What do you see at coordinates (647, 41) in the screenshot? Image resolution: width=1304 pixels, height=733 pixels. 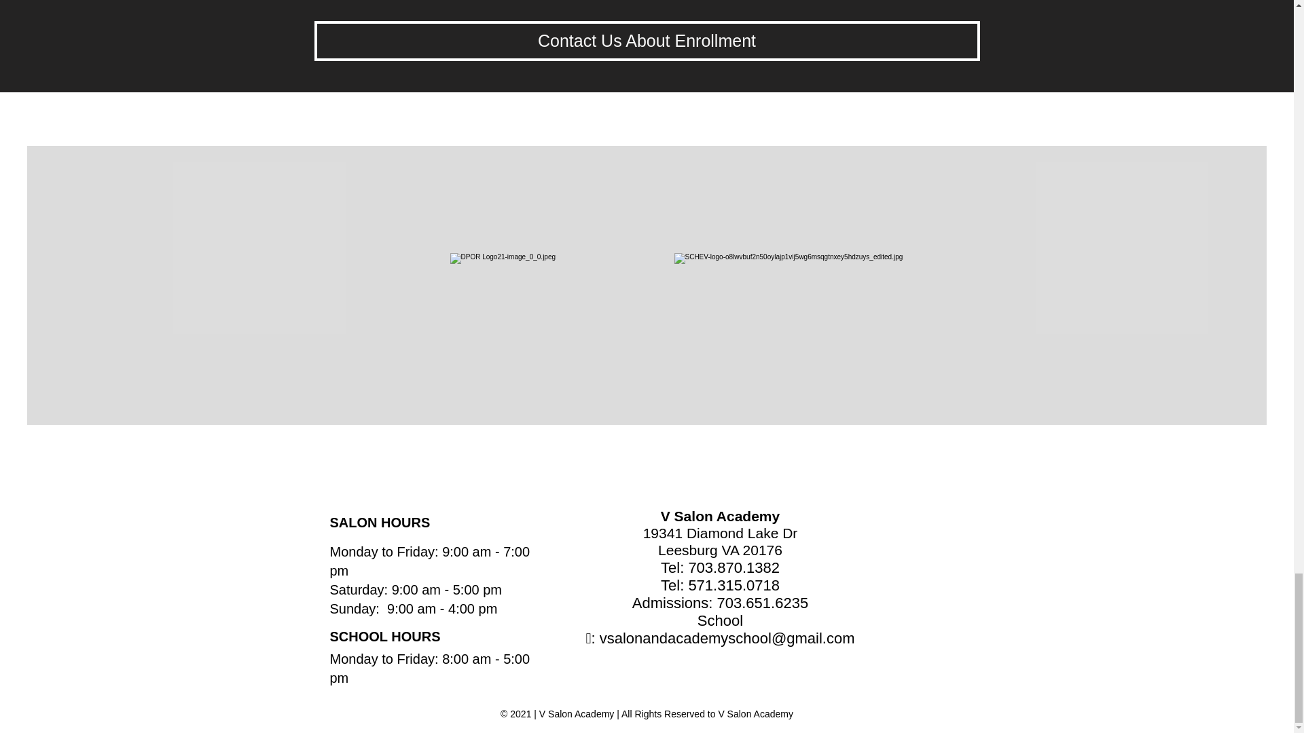 I see `Contact Us About Enrollment` at bounding box center [647, 41].